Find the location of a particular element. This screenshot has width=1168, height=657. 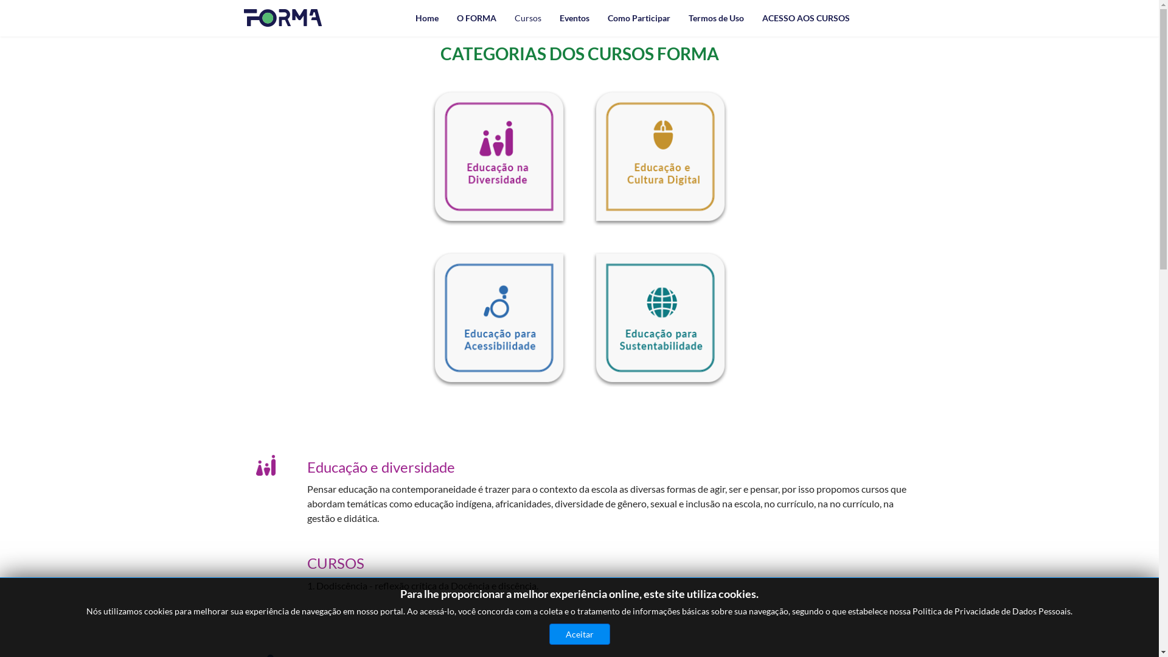

Como Participar is located at coordinates (639, 18).